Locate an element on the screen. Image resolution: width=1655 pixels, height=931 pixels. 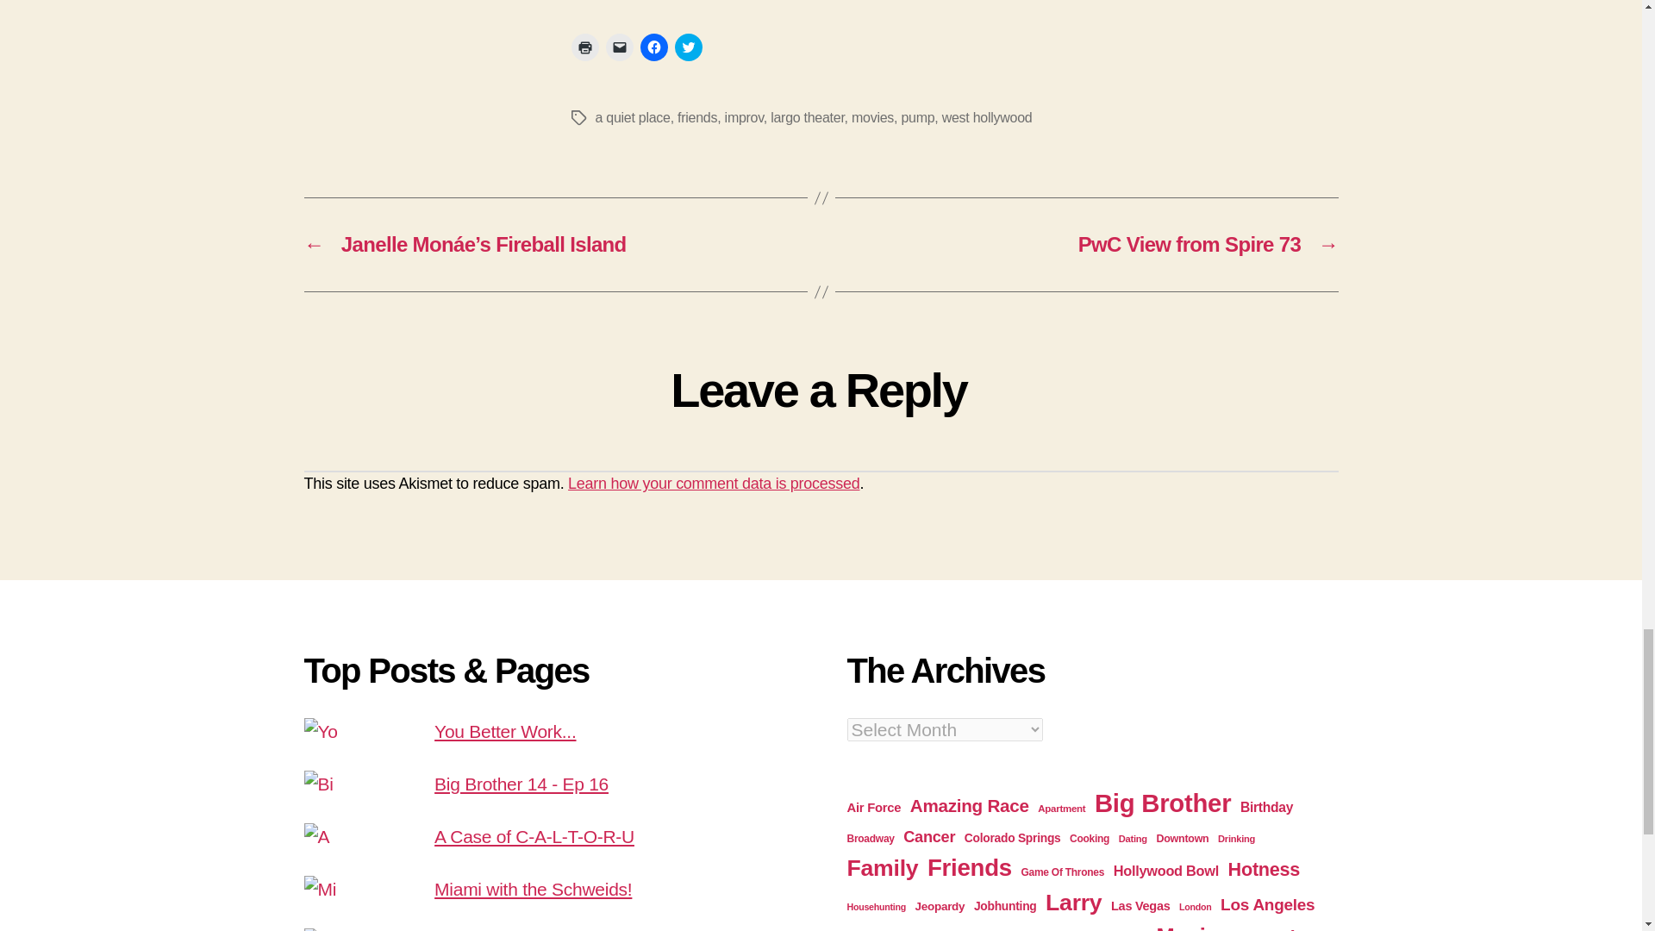
A Case of C-A-L-T-O-R-U is located at coordinates (534, 836).